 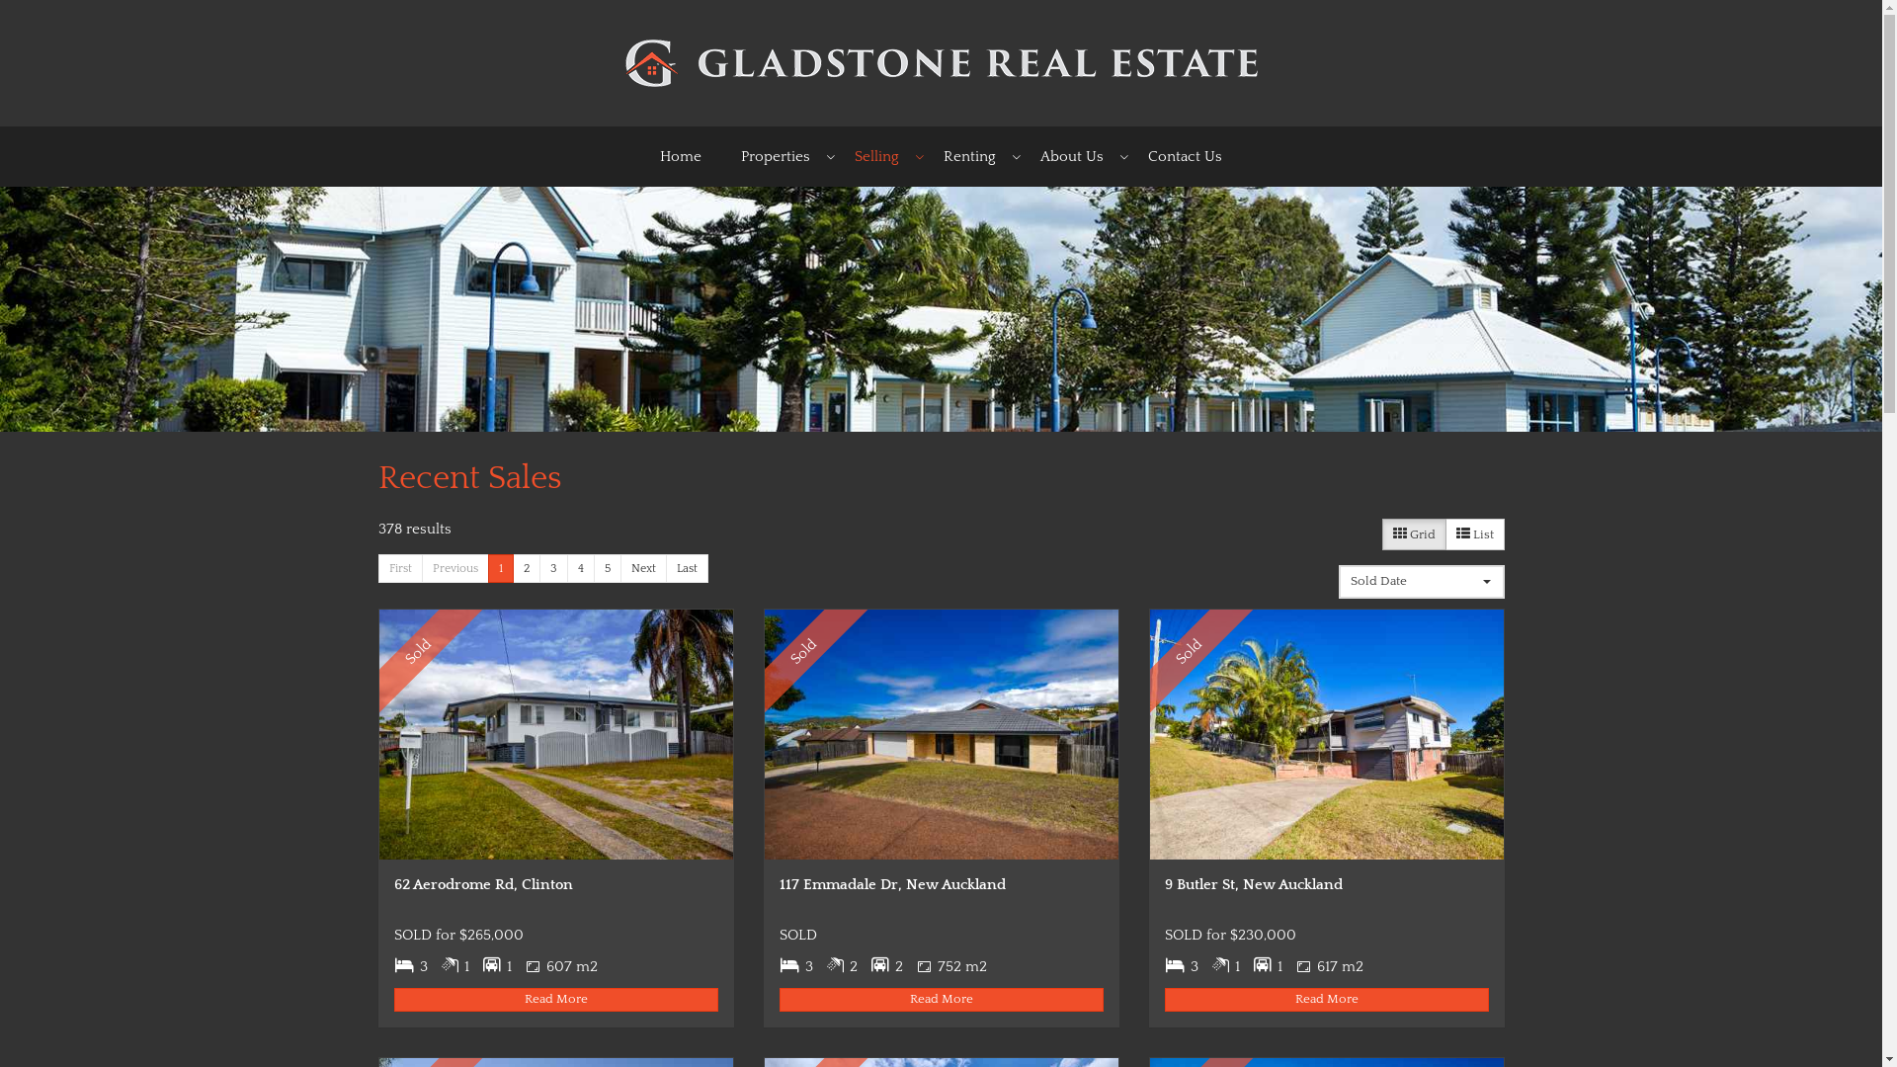 What do you see at coordinates (688, 569) in the screenshot?
I see `Last` at bounding box center [688, 569].